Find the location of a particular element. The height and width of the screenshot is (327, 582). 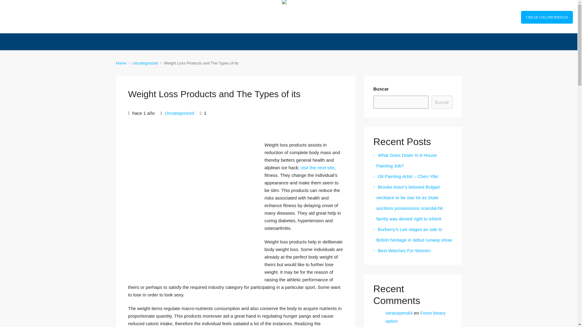

Buscar is located at coordinates (442, 102).